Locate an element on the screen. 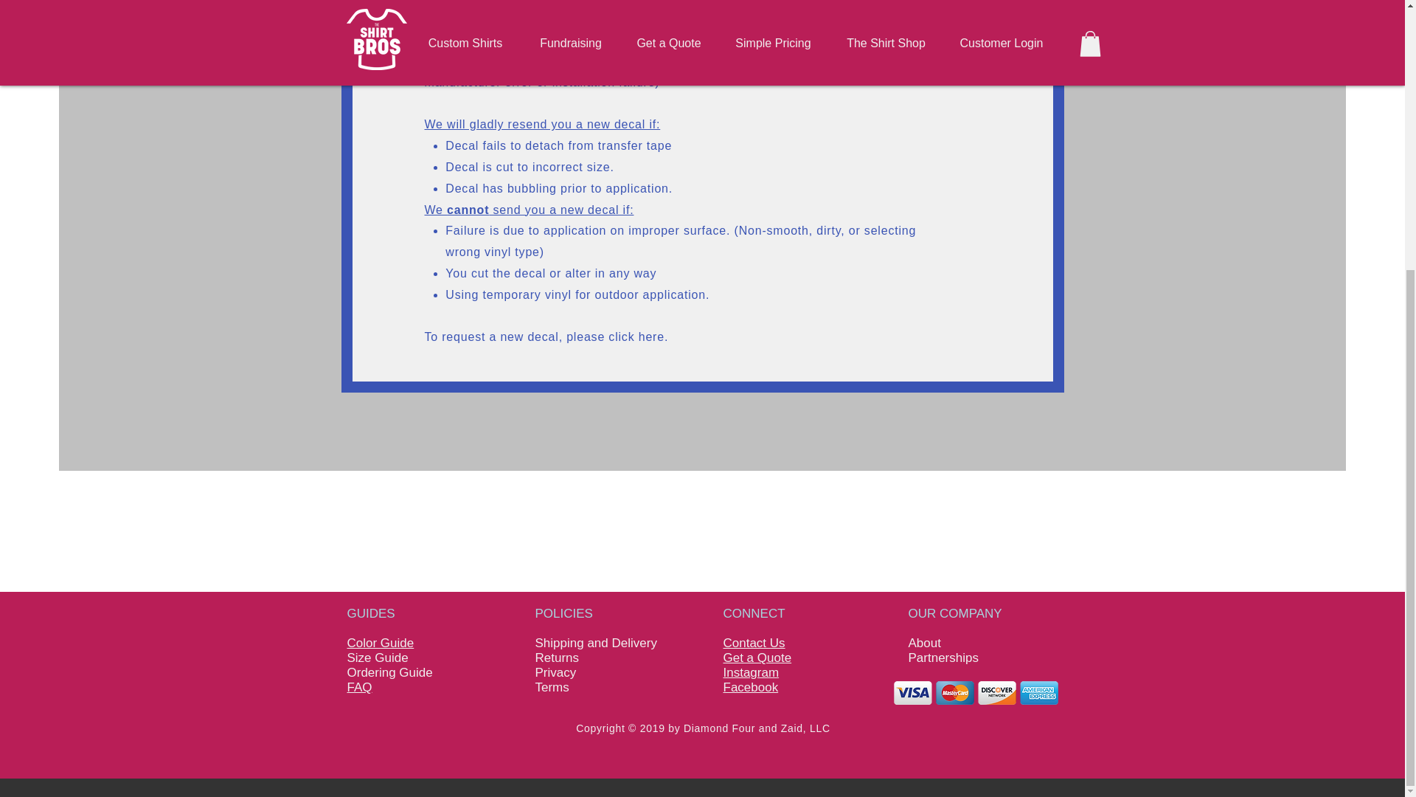 The height and width of the screenshot is (797, 1416). Instagram is located at coordinates (751, 672).